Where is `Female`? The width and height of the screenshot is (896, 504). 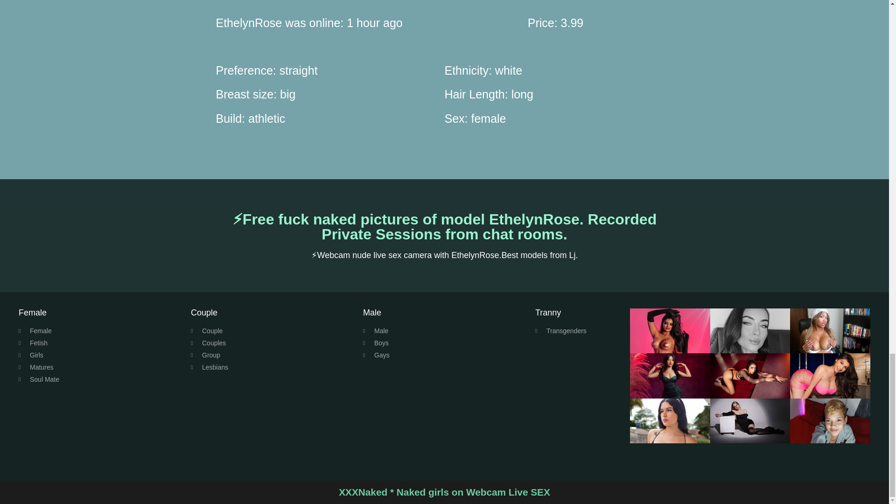 Female is located at coordinates (100, 331).